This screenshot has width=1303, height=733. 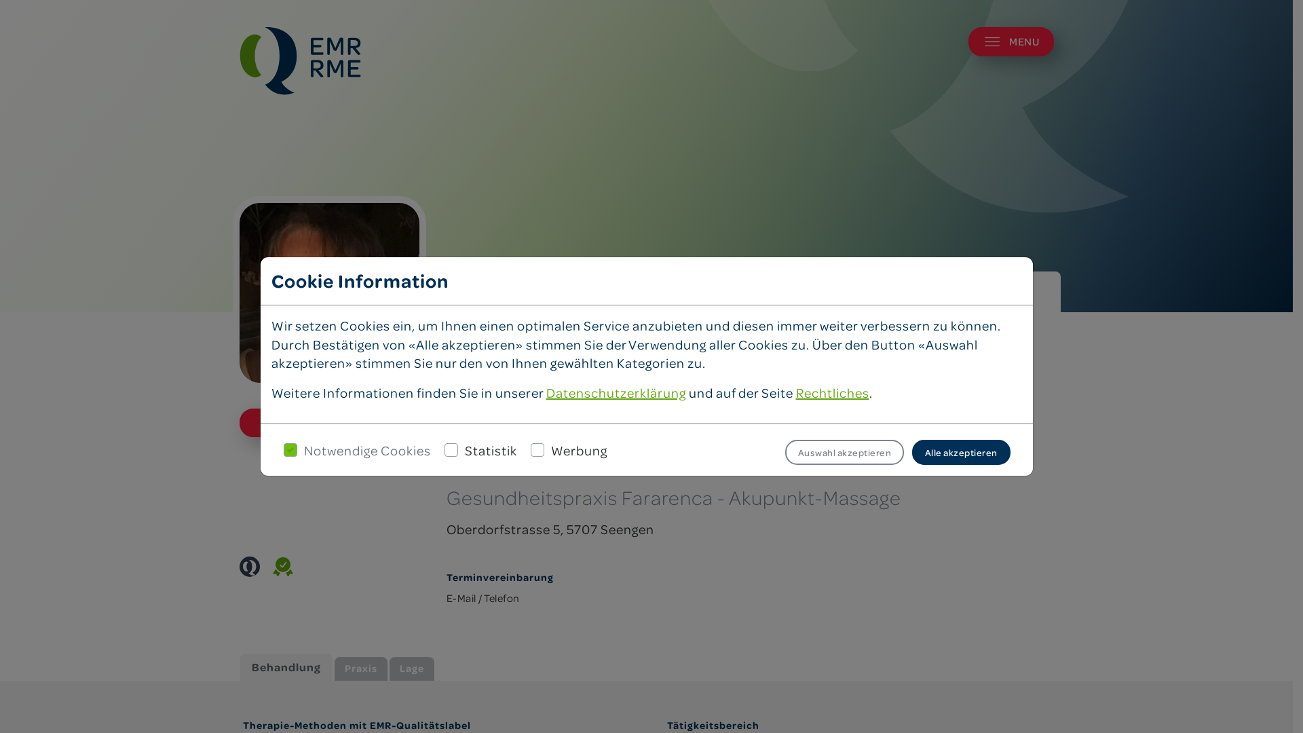 I want to click on Lage, so click(x=412, y=669).